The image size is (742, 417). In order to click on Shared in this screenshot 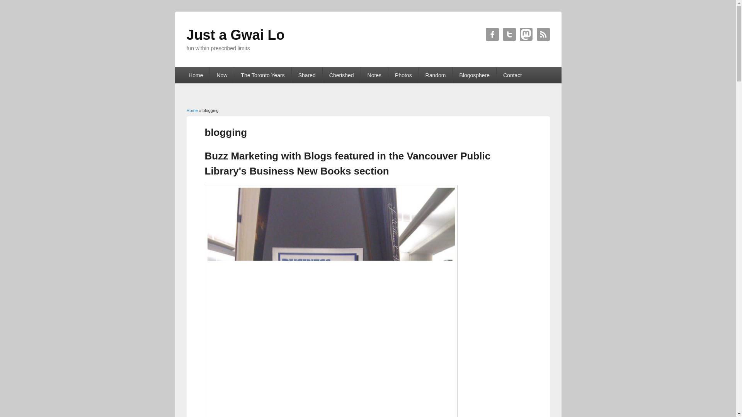, I will do `click(307, 75)`.